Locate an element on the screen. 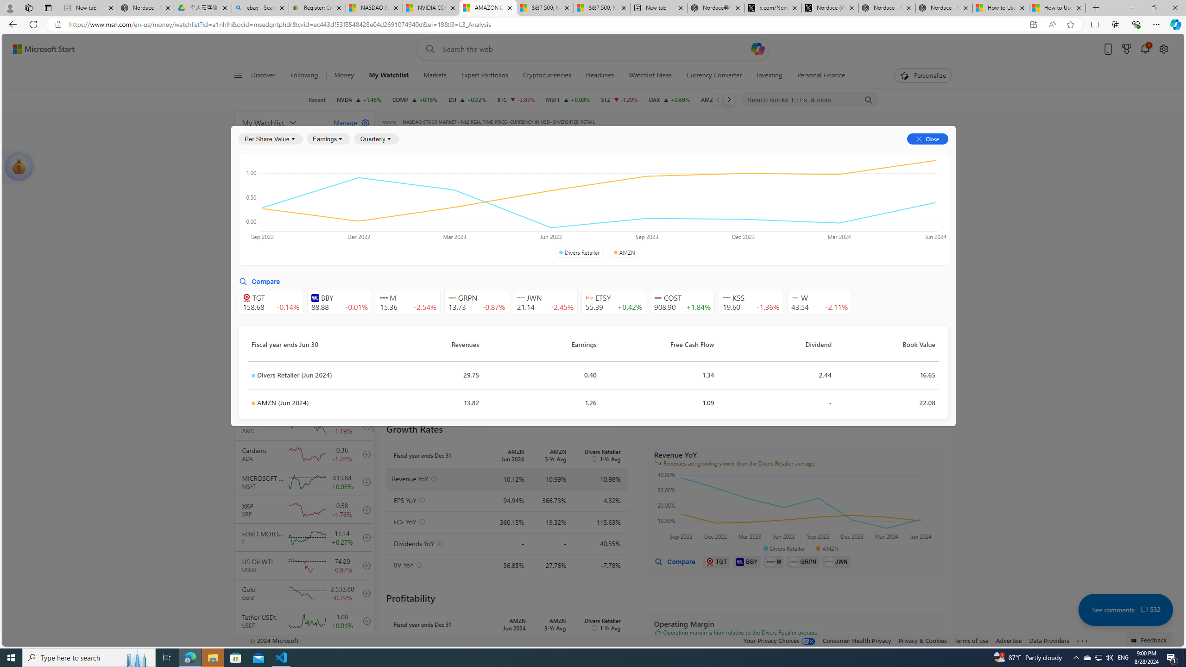  Skip to footer is located at coordinates (38, 49).